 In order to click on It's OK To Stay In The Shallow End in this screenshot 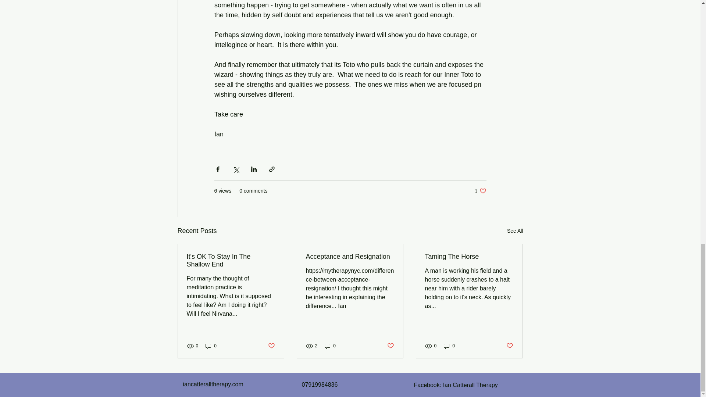, I will do `click(271, 346)`.